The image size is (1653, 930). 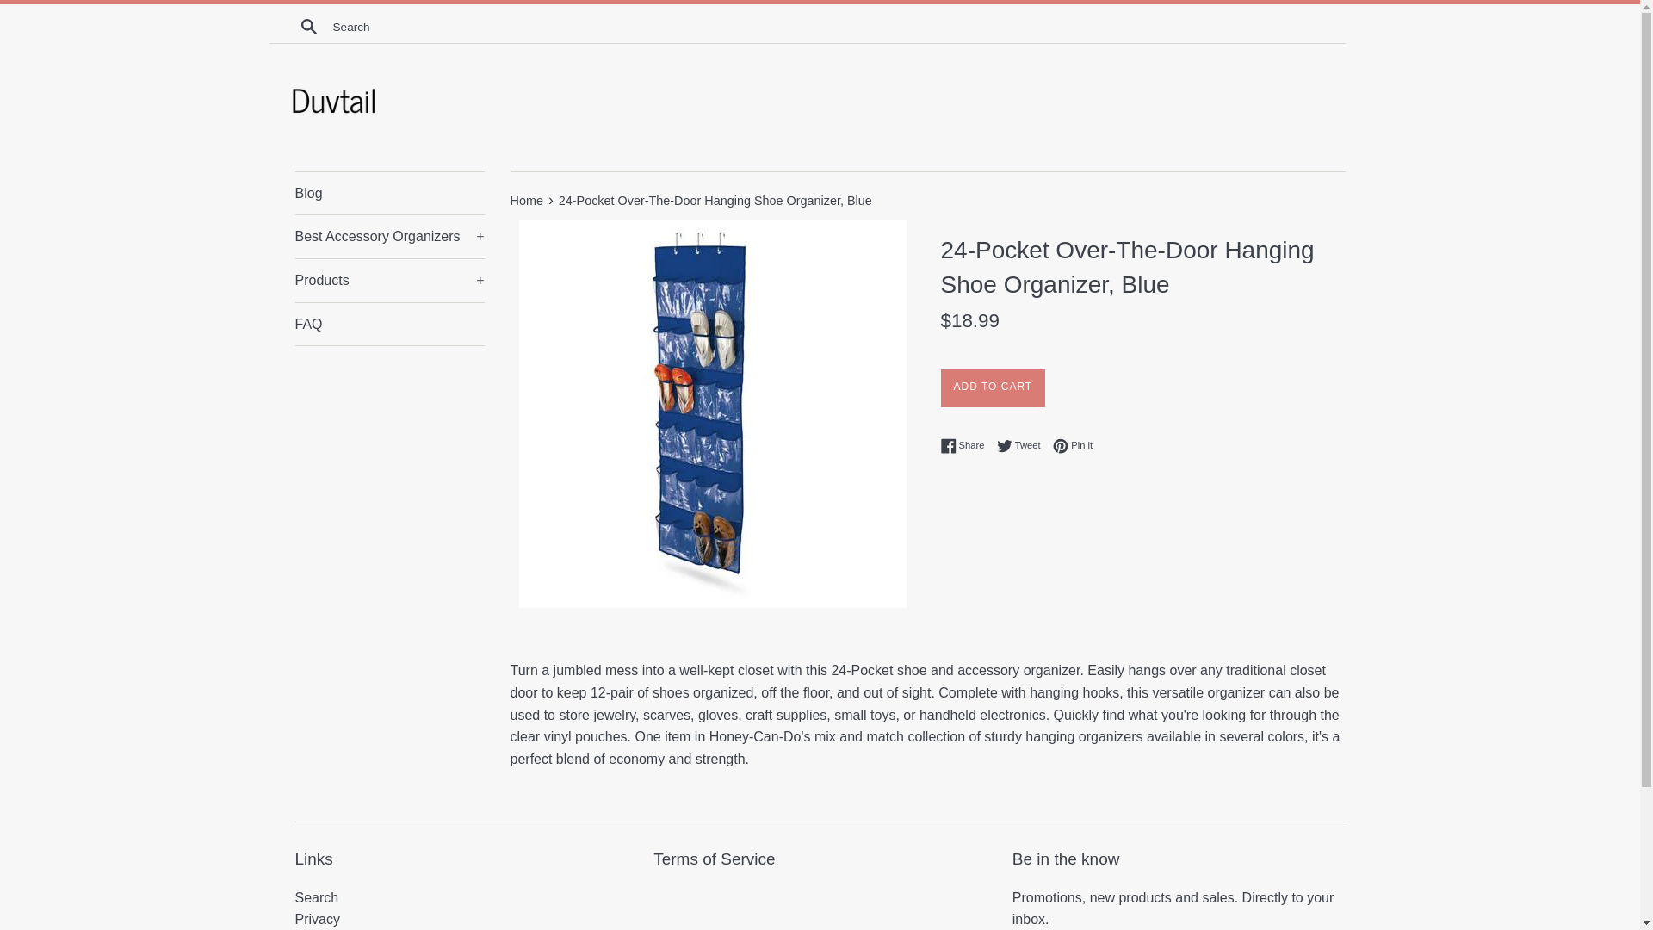 I want to click on ADD TO CART, so click(x=1023, y=446).